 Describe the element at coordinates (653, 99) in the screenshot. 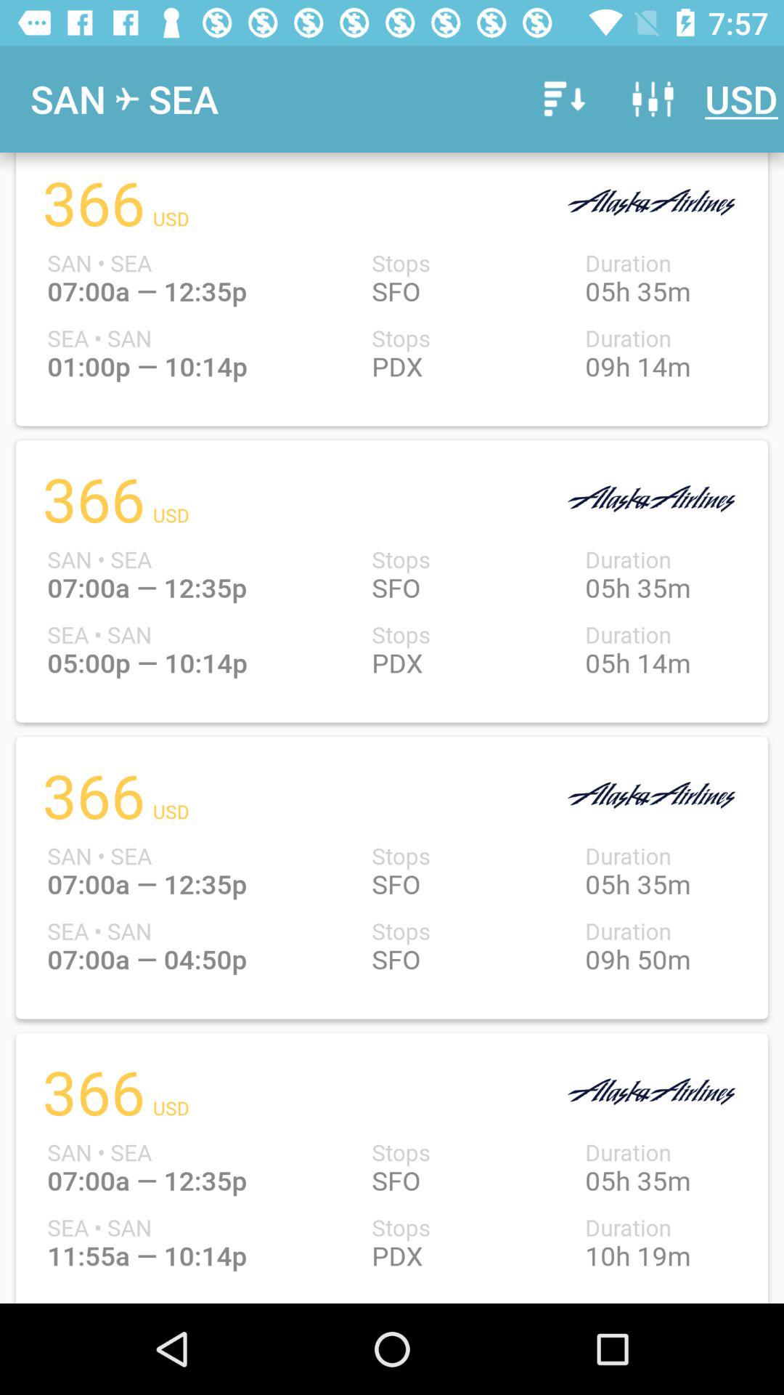

I see `select item next to usd` at that location.